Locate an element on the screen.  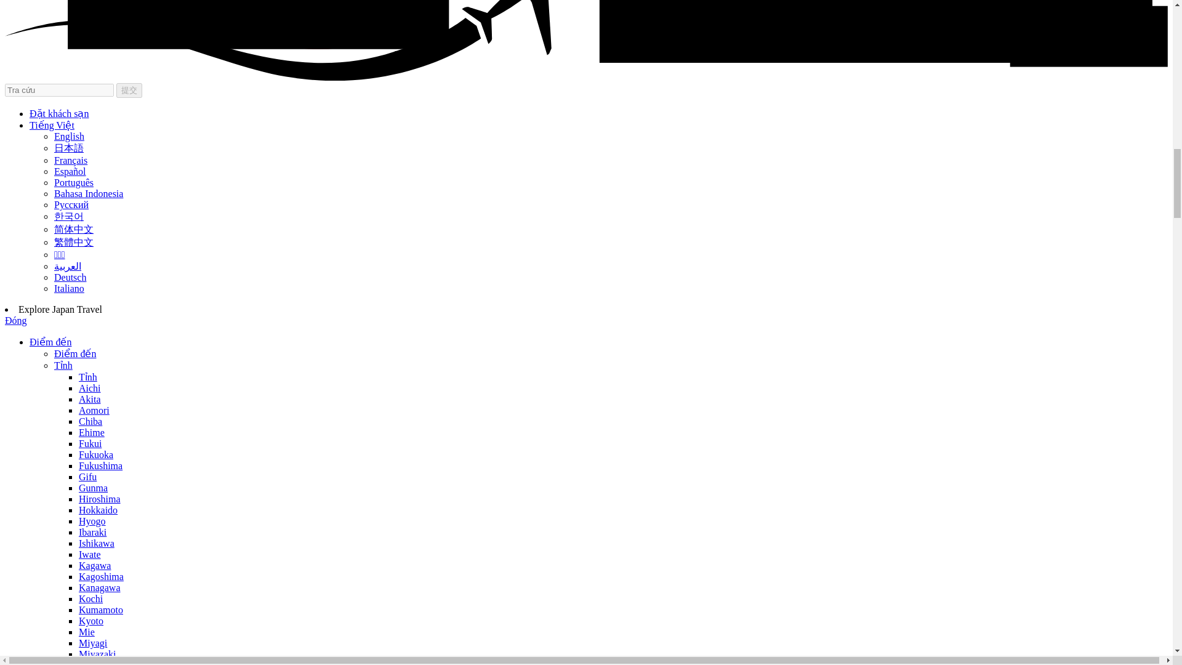
Ibaraki is located at coordinates (92, 532).